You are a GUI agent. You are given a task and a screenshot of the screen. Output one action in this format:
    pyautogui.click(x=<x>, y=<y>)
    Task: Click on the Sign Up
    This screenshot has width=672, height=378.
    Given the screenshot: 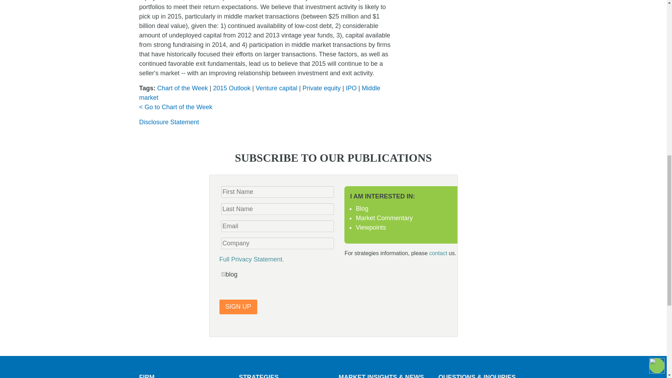 What is the action you would take?
    pyautogui.click(x=238, y=307)
    